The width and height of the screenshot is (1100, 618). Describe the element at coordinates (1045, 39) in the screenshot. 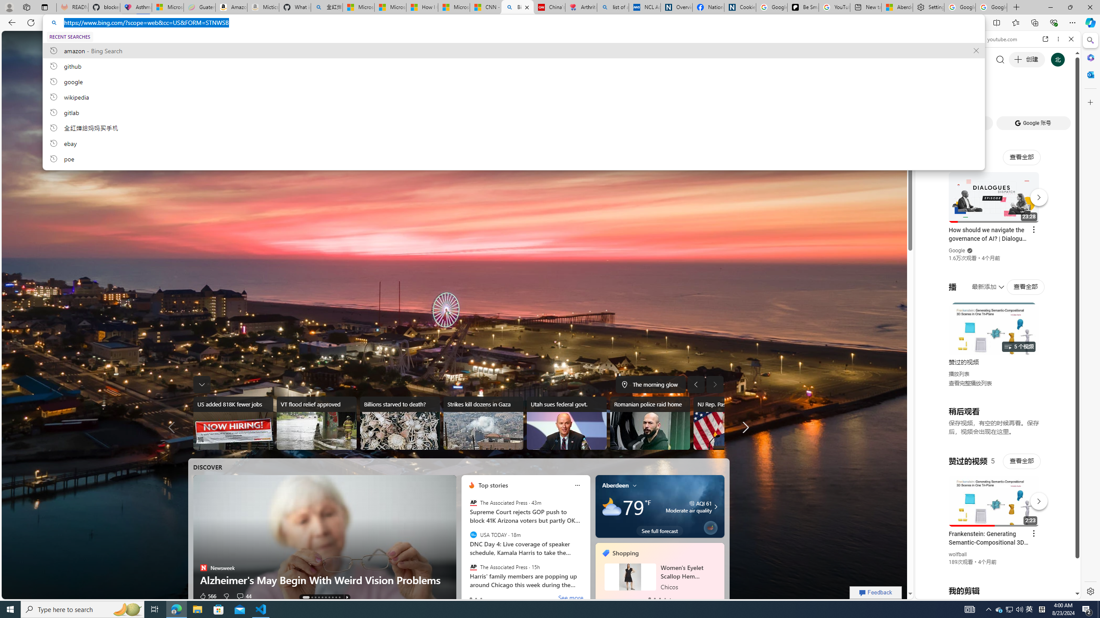

I see `Open link in new tab` at that location.